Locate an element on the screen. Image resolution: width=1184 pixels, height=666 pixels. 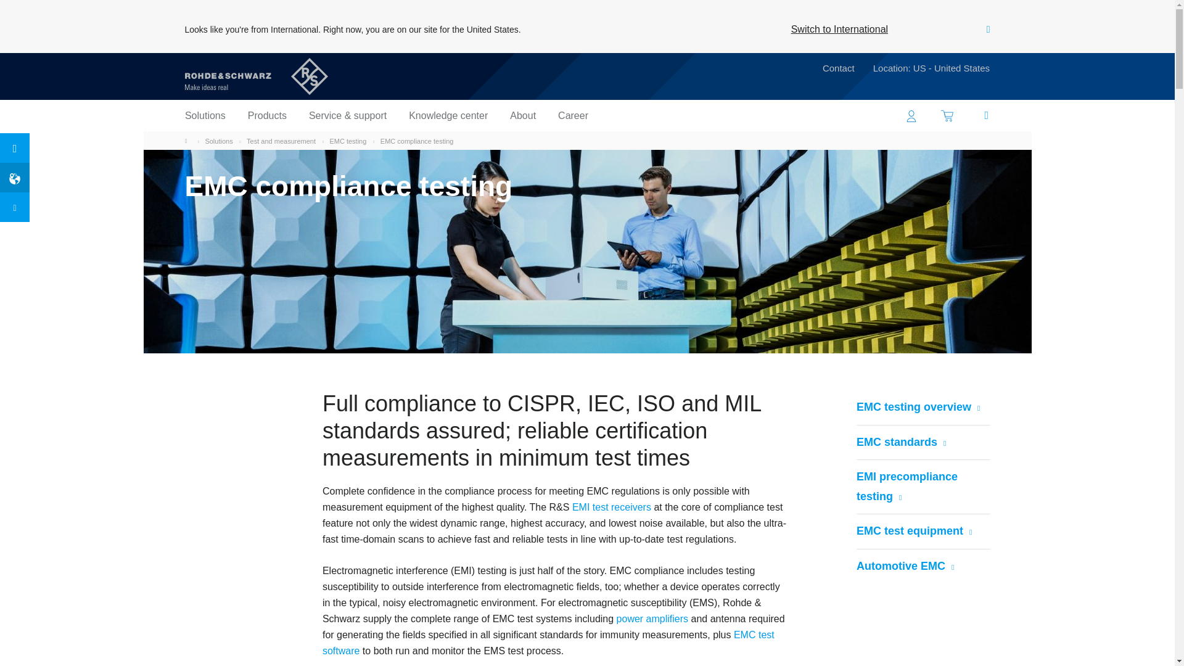
EMC compliance testing is located at coordinates (417, 141).